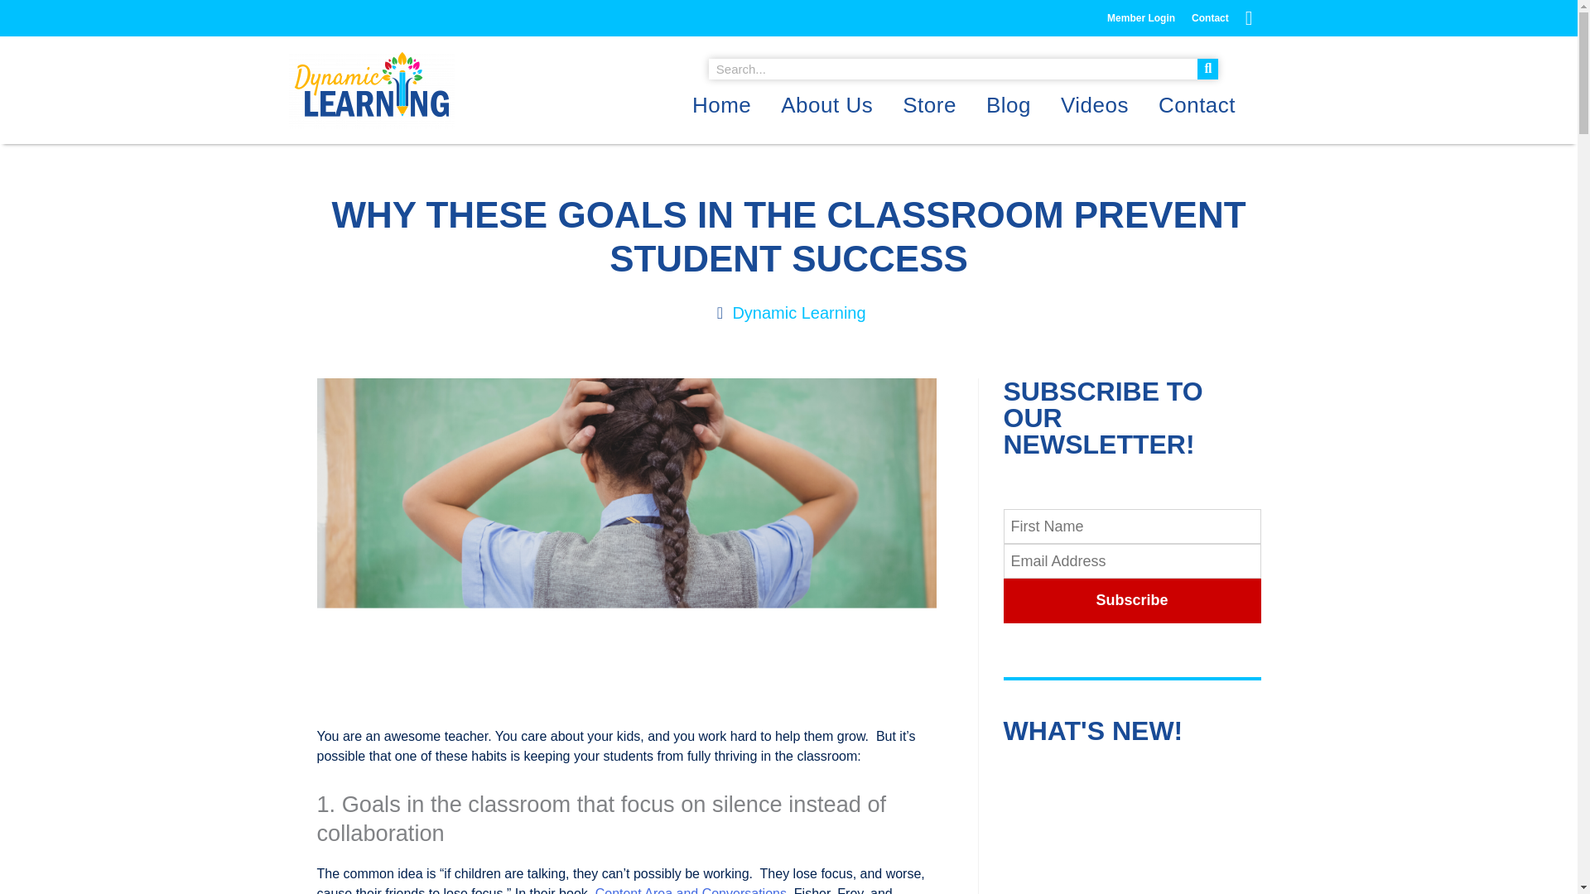 Image resolution: width=1590 pixels, height=894 pixels. What do you see at coordinates (929, 104) in the screenshot?
I see `Store` at bounding box center [929, 104].